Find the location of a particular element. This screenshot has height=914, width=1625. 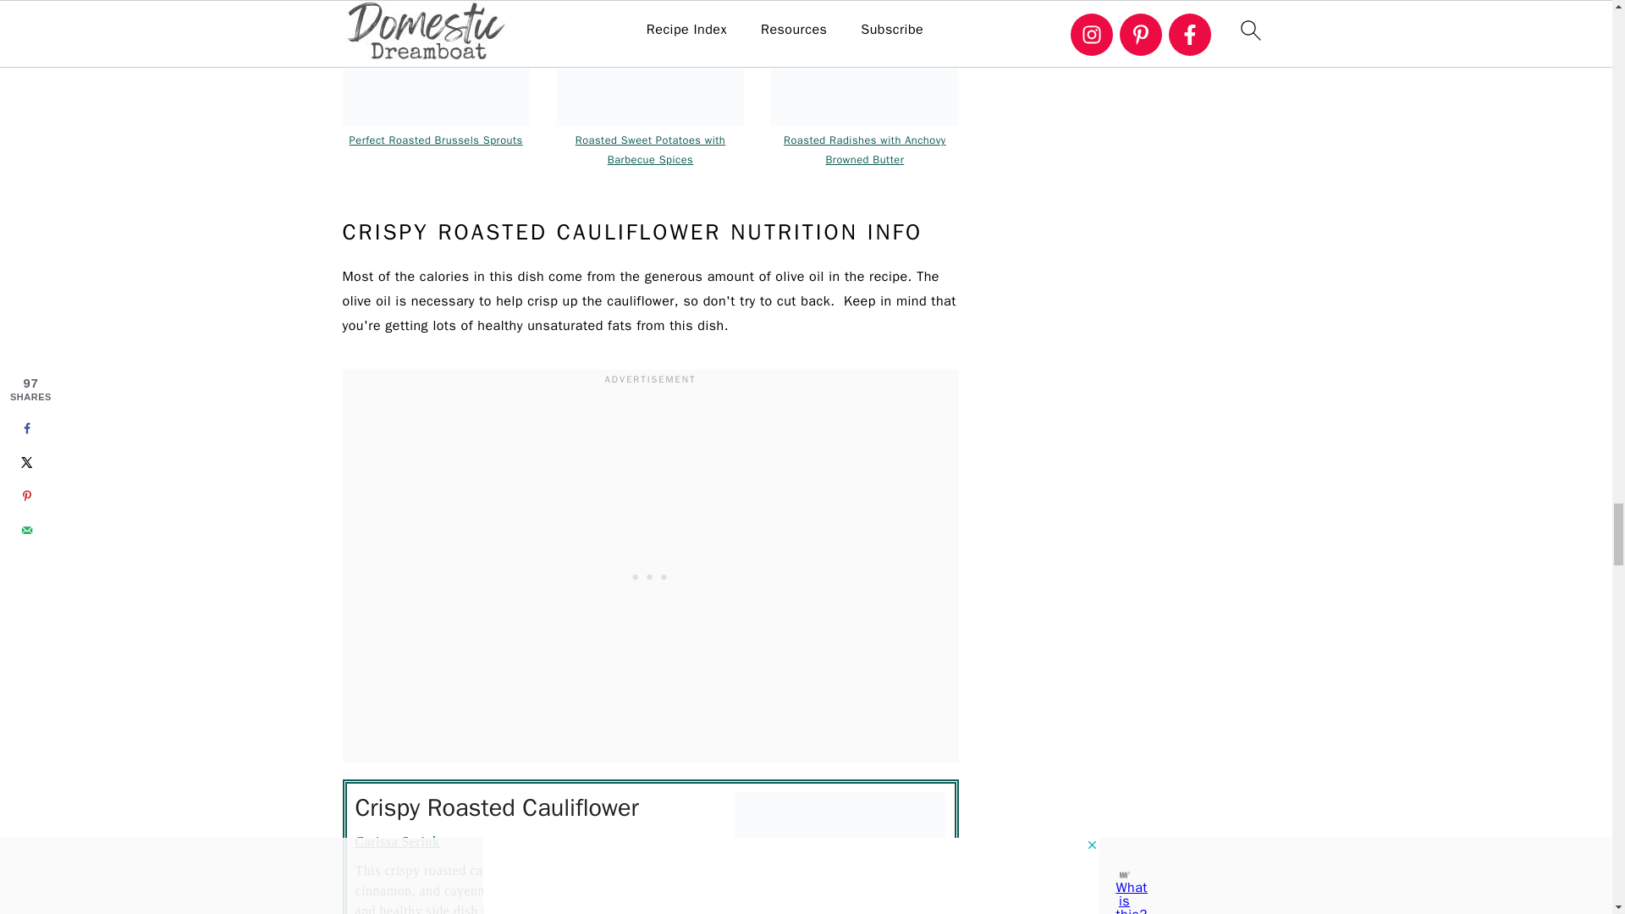

Crispy Roasted Cauliflower is located at coordinates (864, 63).